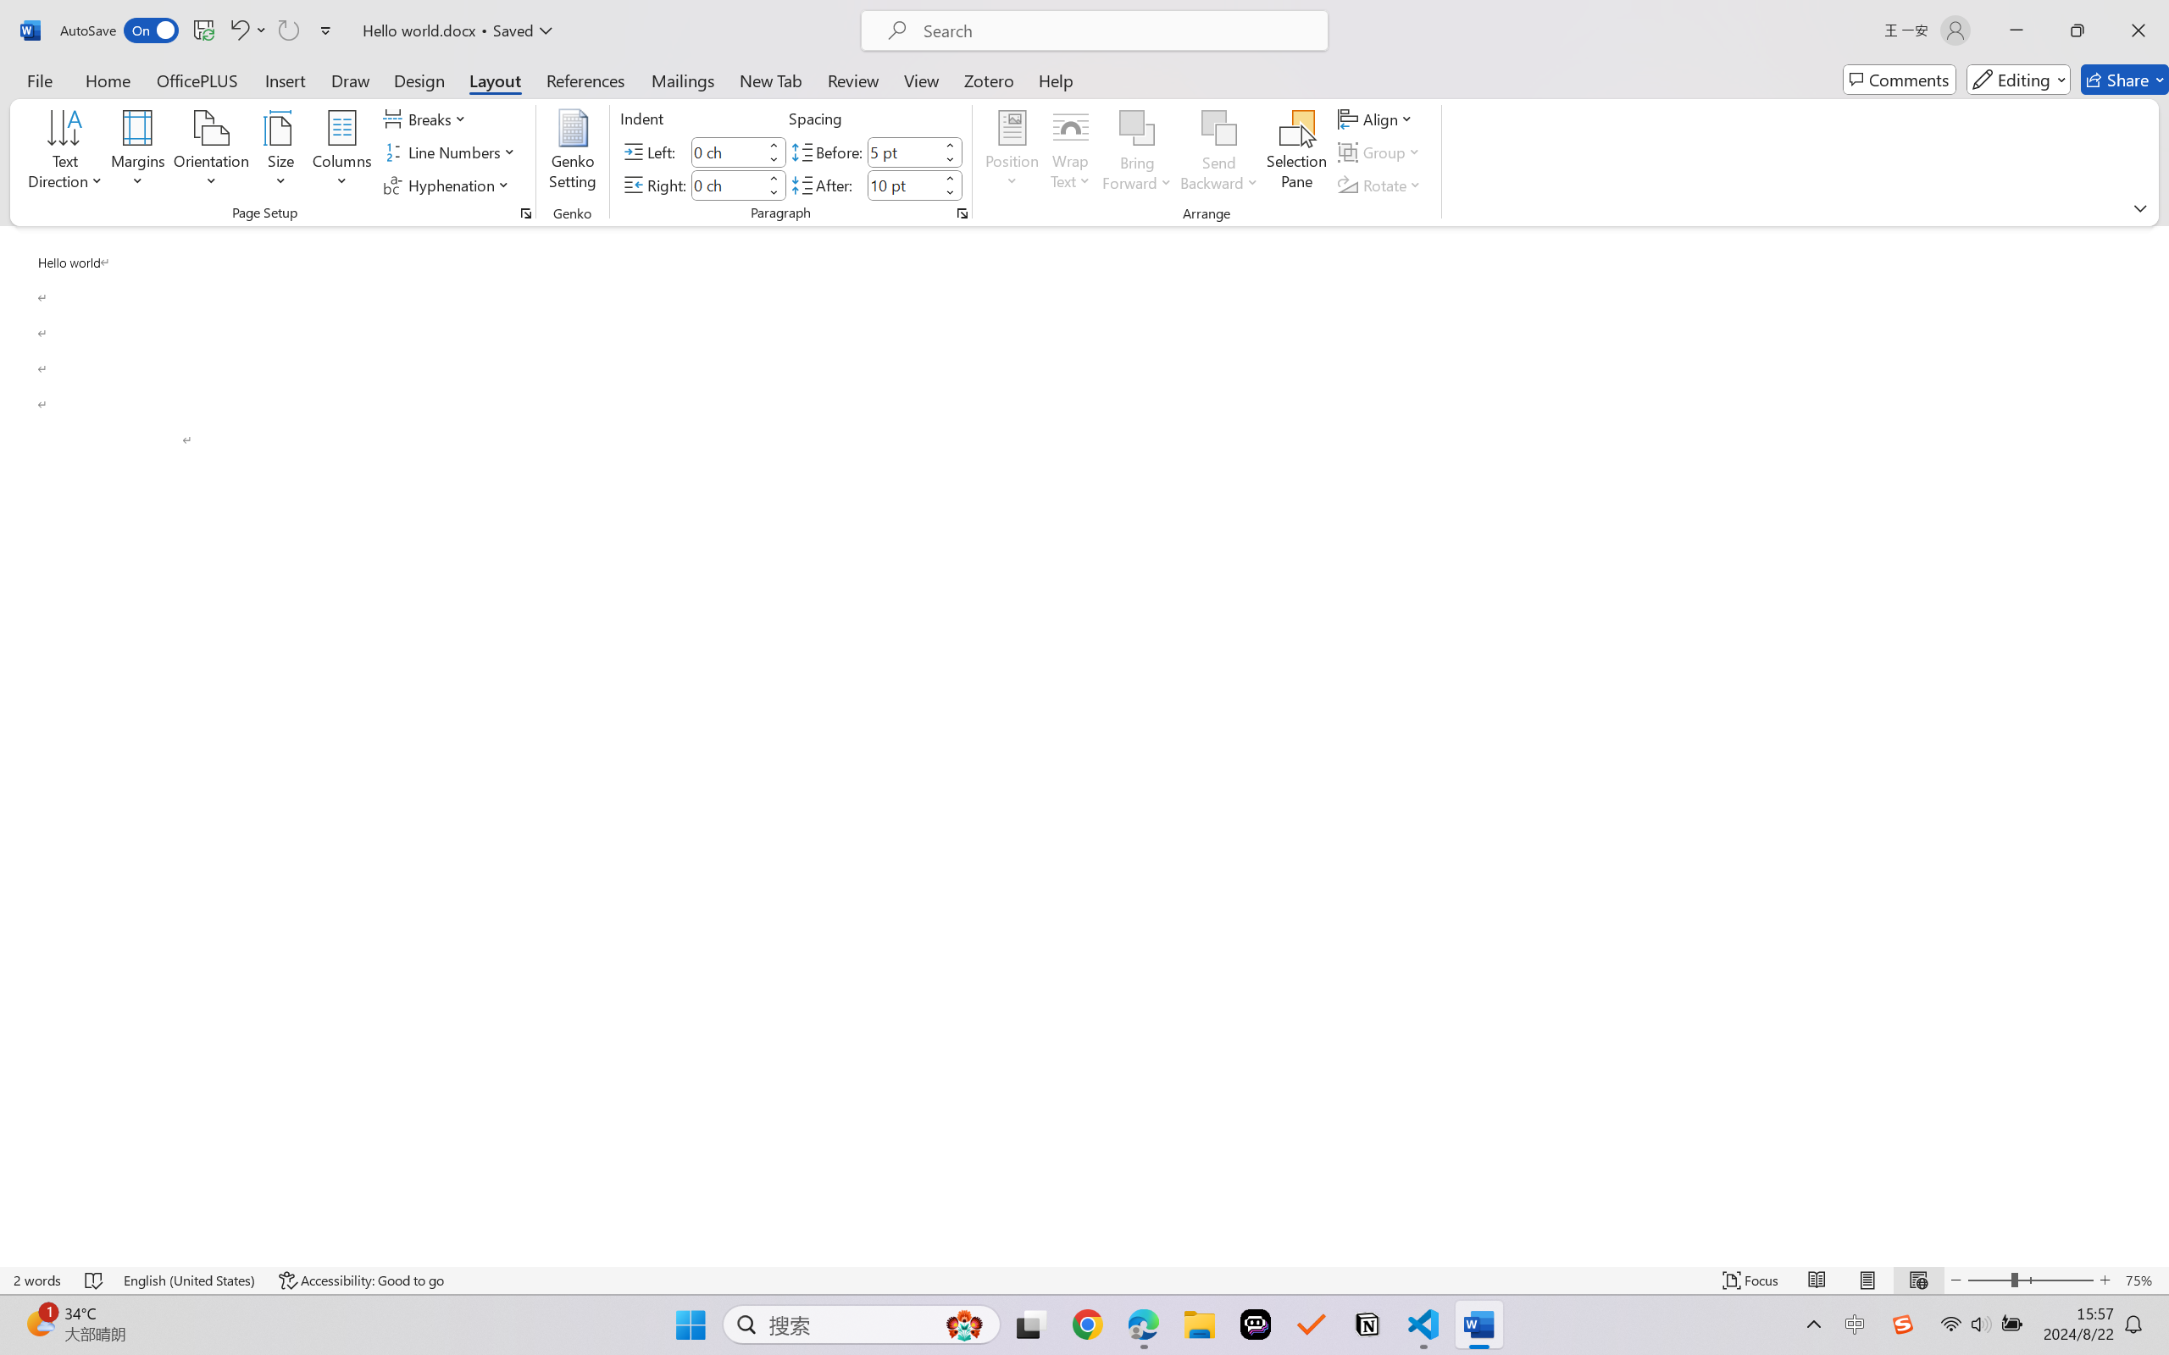 Image resolution: width=2169 pixels, height=1355 pixels. I want to click on Repeat Subscript, so click(288, 30).